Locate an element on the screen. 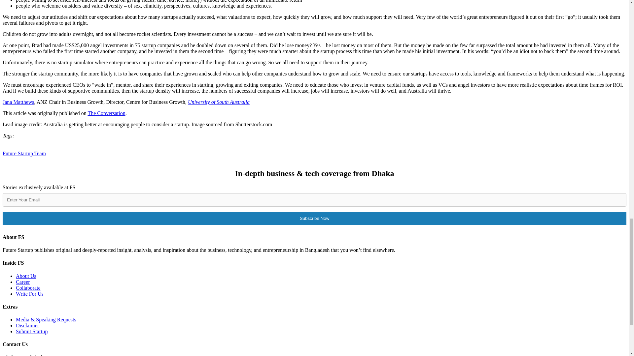 The width and height of the screenshot is (634, 356). Future Startup Team is located at coordinates (24, 153).